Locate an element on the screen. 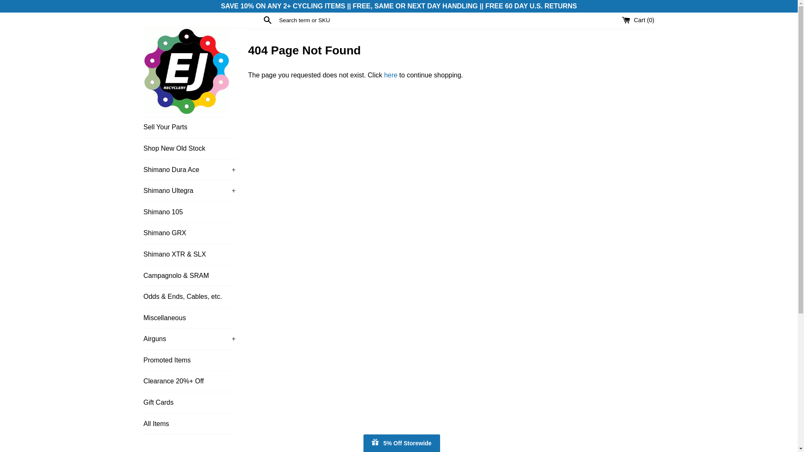 Image resolution: width=804 pixels, height=452 pixels. Gift Cards is located at coordinates (189, 403).